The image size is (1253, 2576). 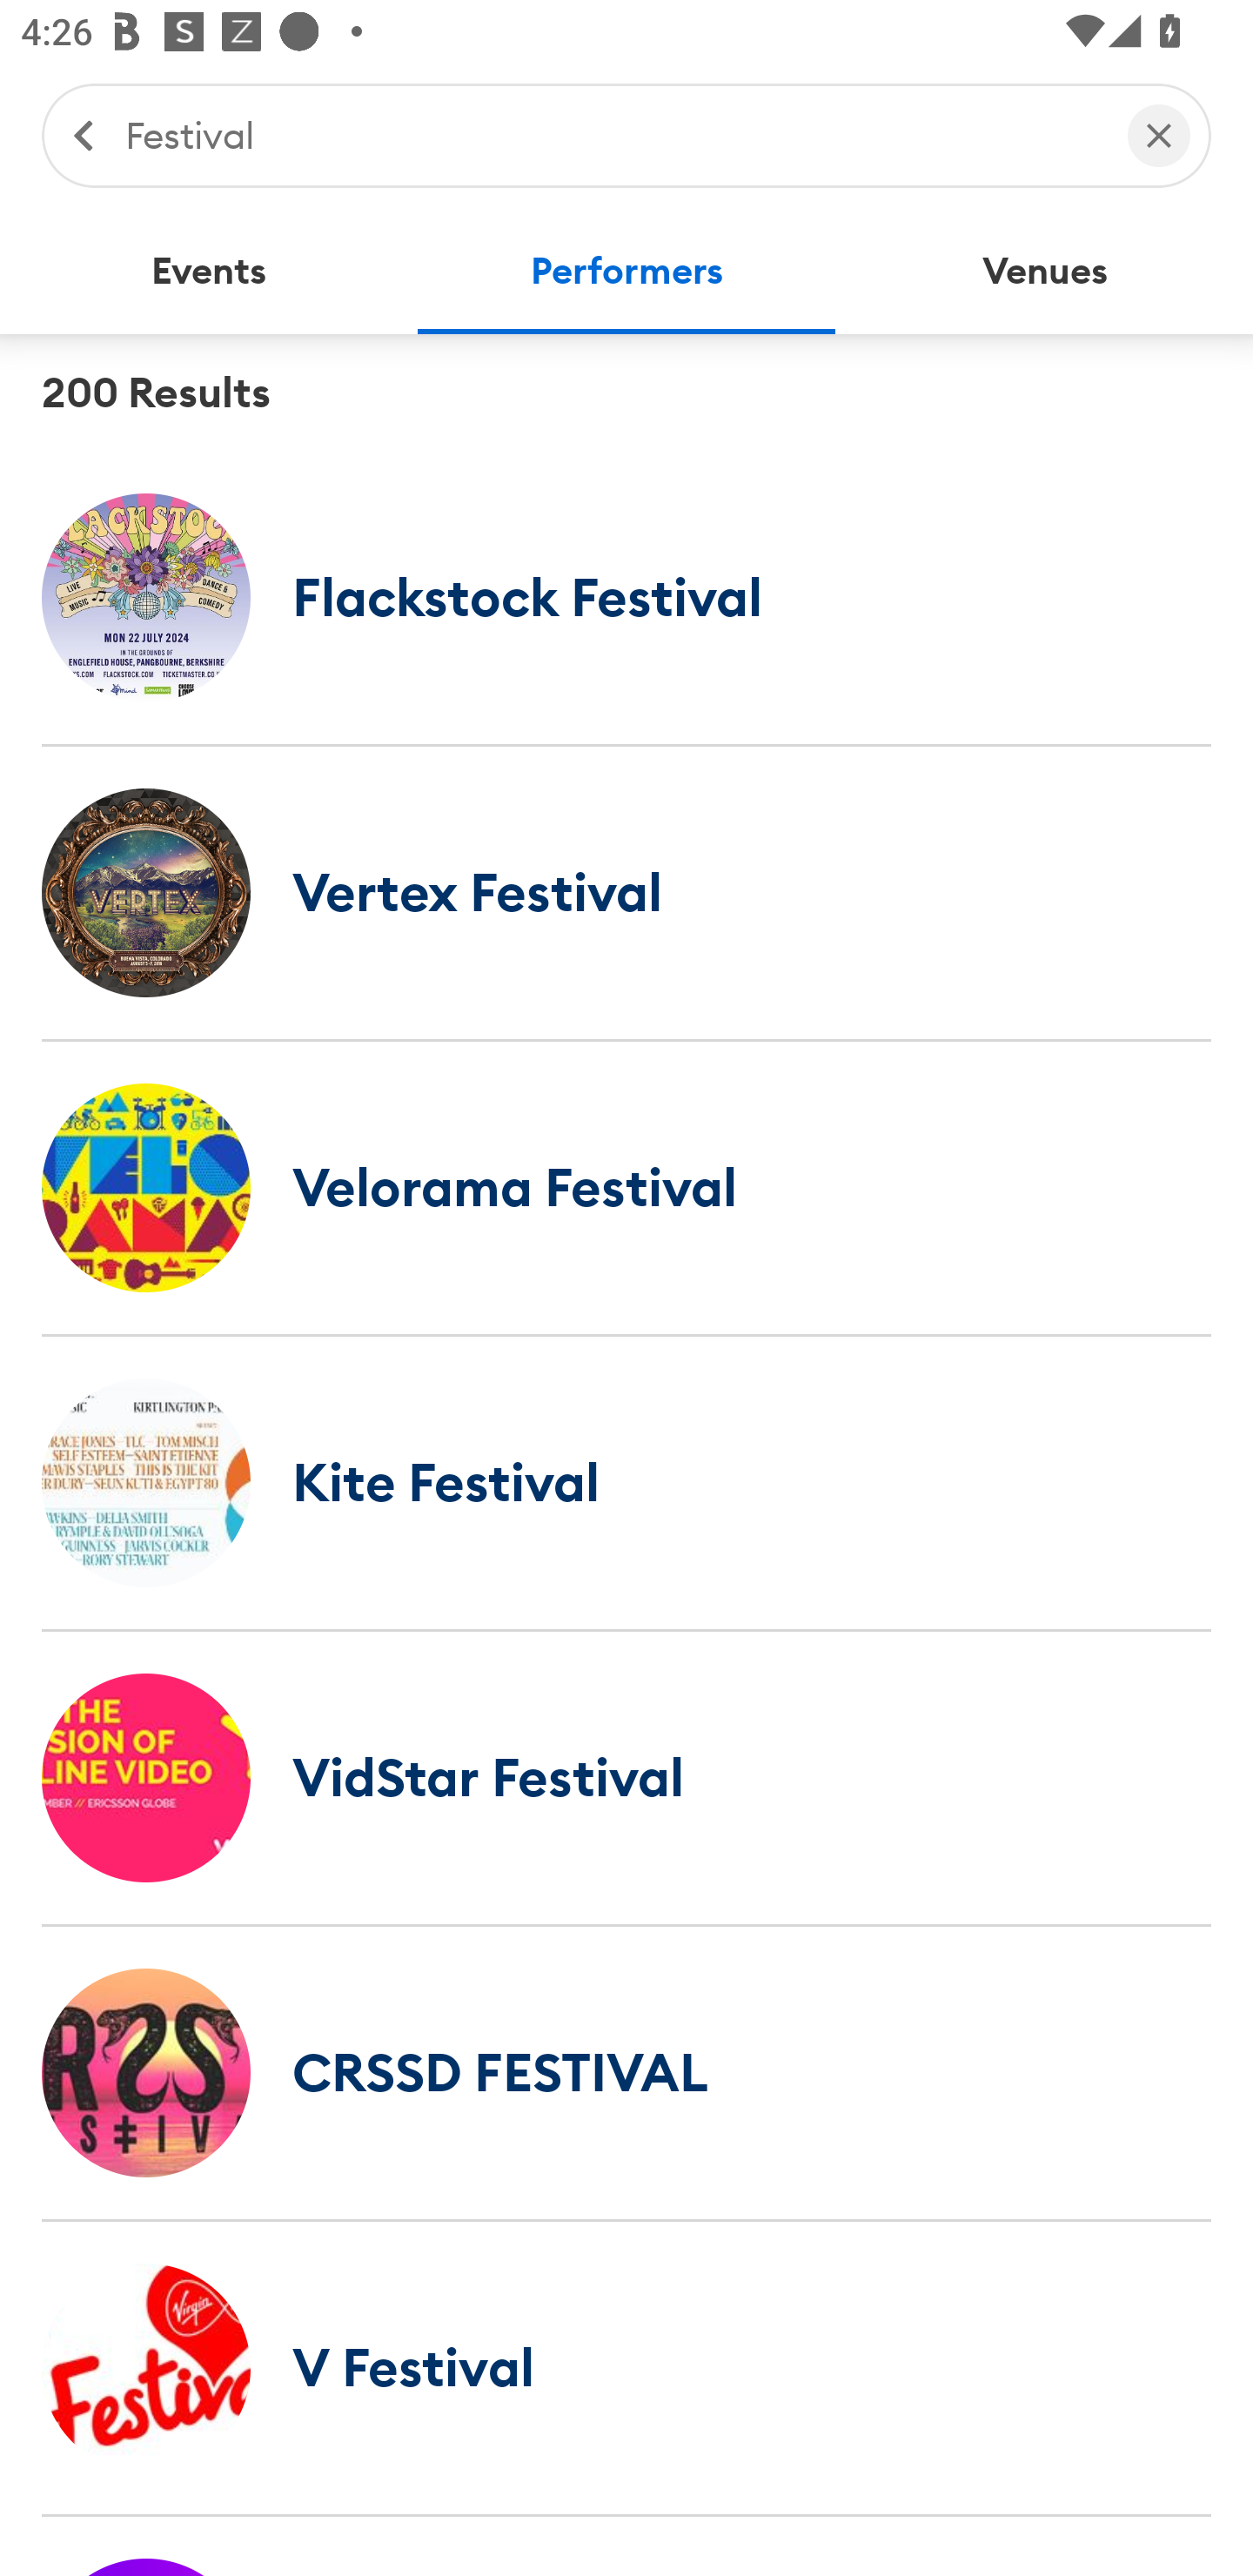 I want to click on Venues, so click(x=1044, y=272).